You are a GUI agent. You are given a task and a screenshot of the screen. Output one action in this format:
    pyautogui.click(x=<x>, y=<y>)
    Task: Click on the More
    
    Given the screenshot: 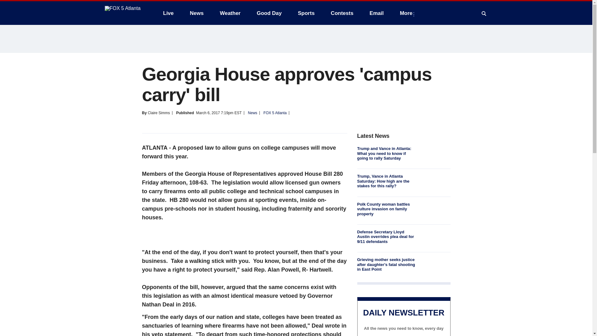 What is the action you would take?
    pyautogui.click(x=407, y=13)
    